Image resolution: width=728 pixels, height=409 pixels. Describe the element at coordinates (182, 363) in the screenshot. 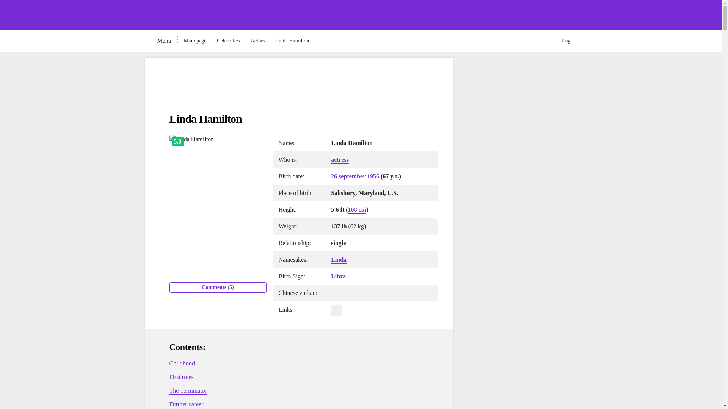

I see `Childhood` at that location.